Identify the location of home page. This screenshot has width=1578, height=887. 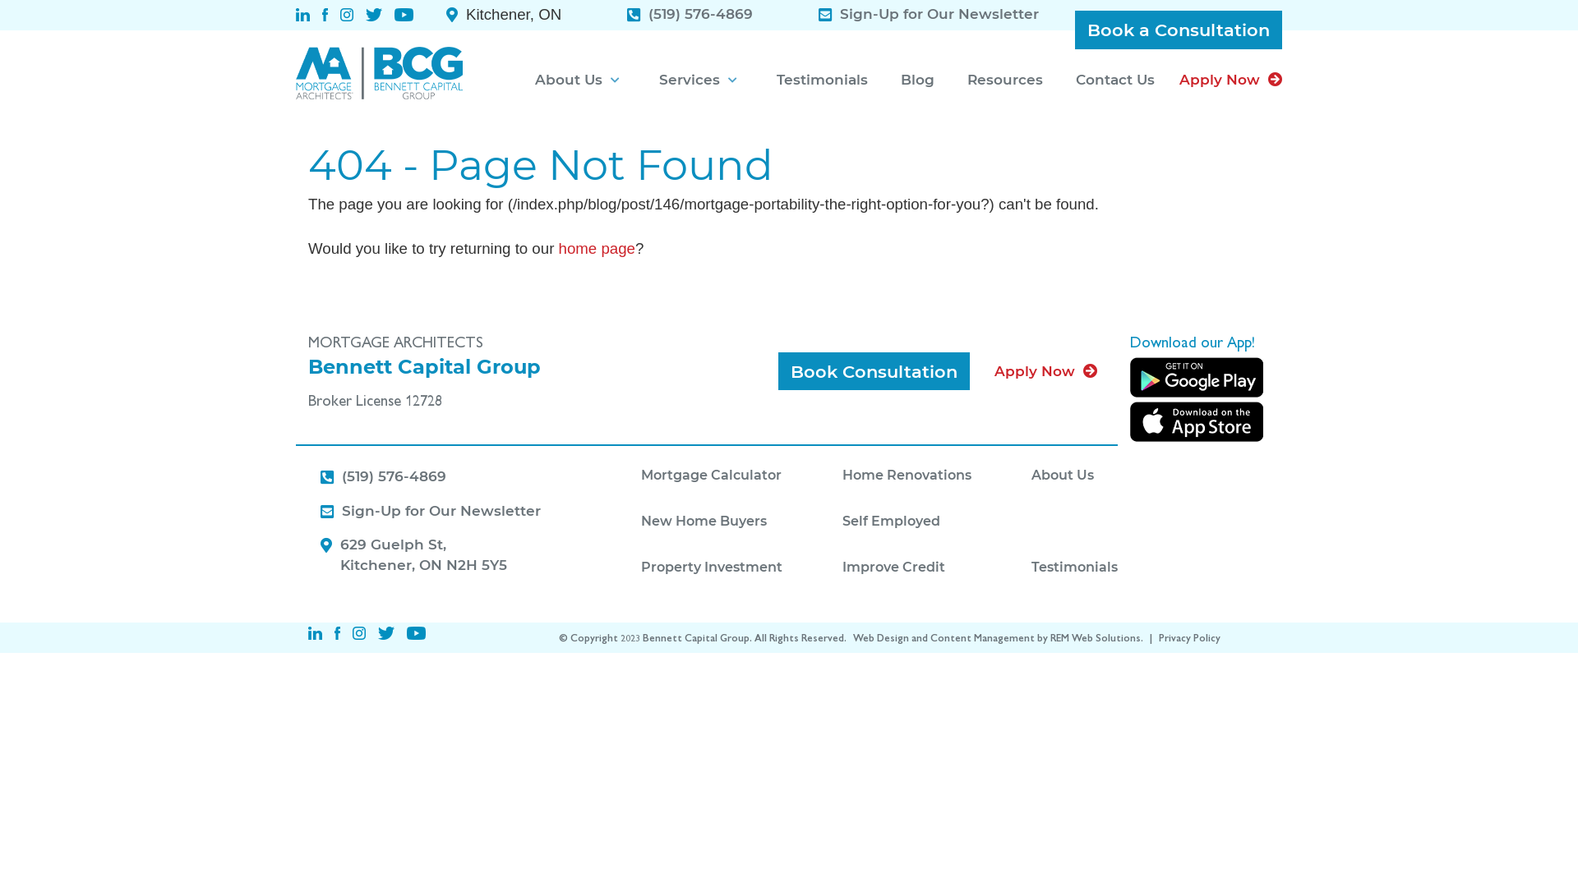
(597, 248).